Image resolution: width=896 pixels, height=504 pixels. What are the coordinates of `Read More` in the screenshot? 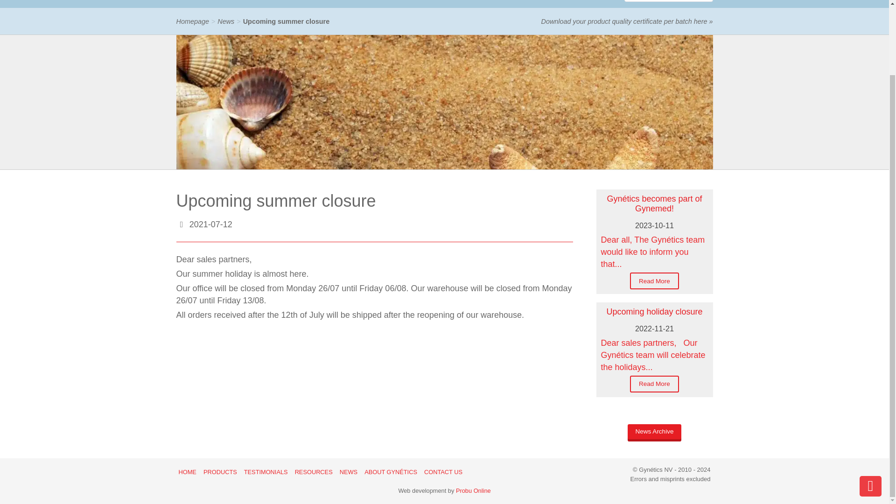 It's located at (654, 281).